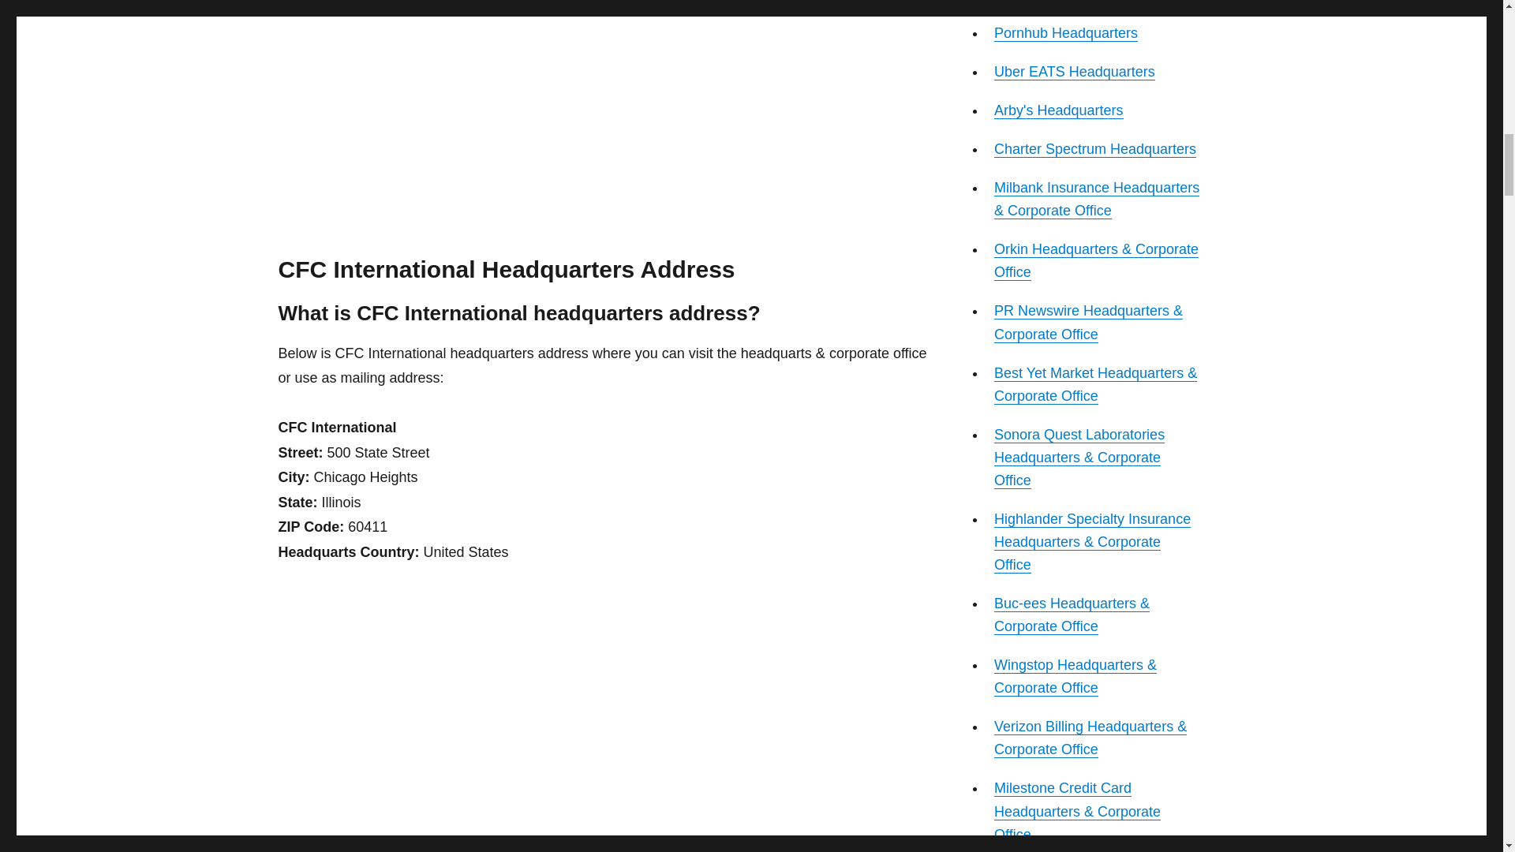 The height and width of the screenshot is (852, 1515). What do you see at coordinates (1067, 2) in the screenshot?
I see `Dominos Headquarters` at bounding box center [1067, 2].